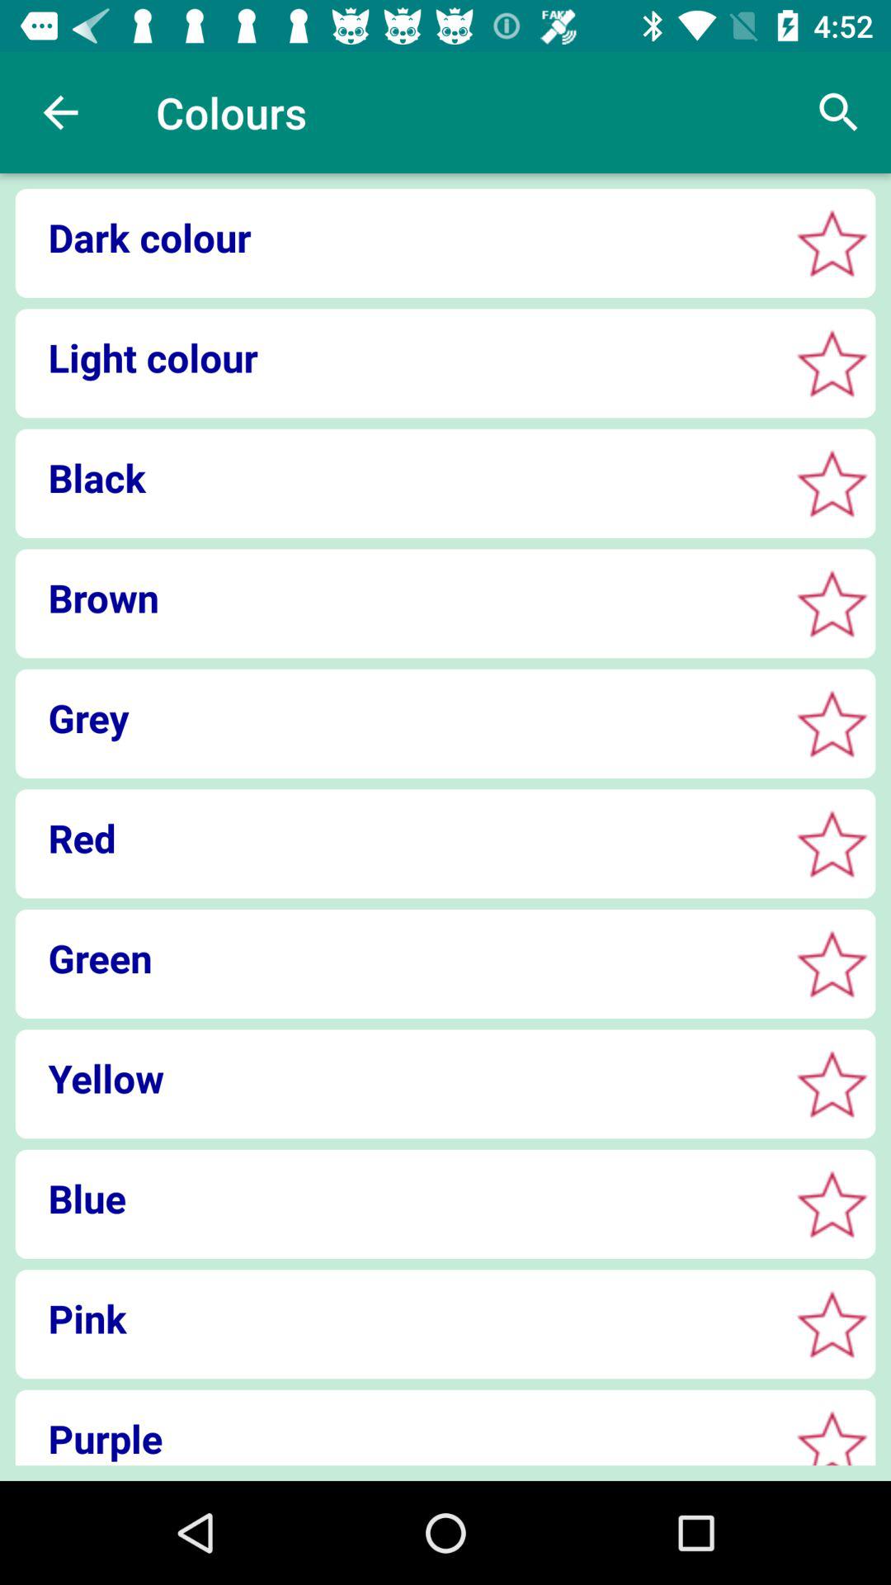  What do you see at coordinates (832, 1324) in the screenshot?
I see `choose pink color` at bounding box center [832, 1324].